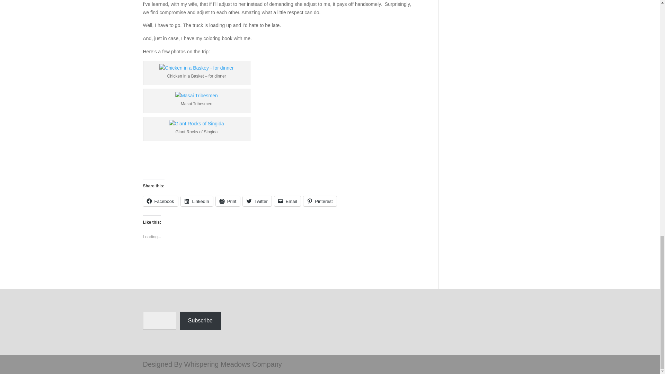 This screenshot has width=665, height=374. What do you see at coordinates (228, 201) in the screenshot?
I see `Print` at bounding box center [228, 201].